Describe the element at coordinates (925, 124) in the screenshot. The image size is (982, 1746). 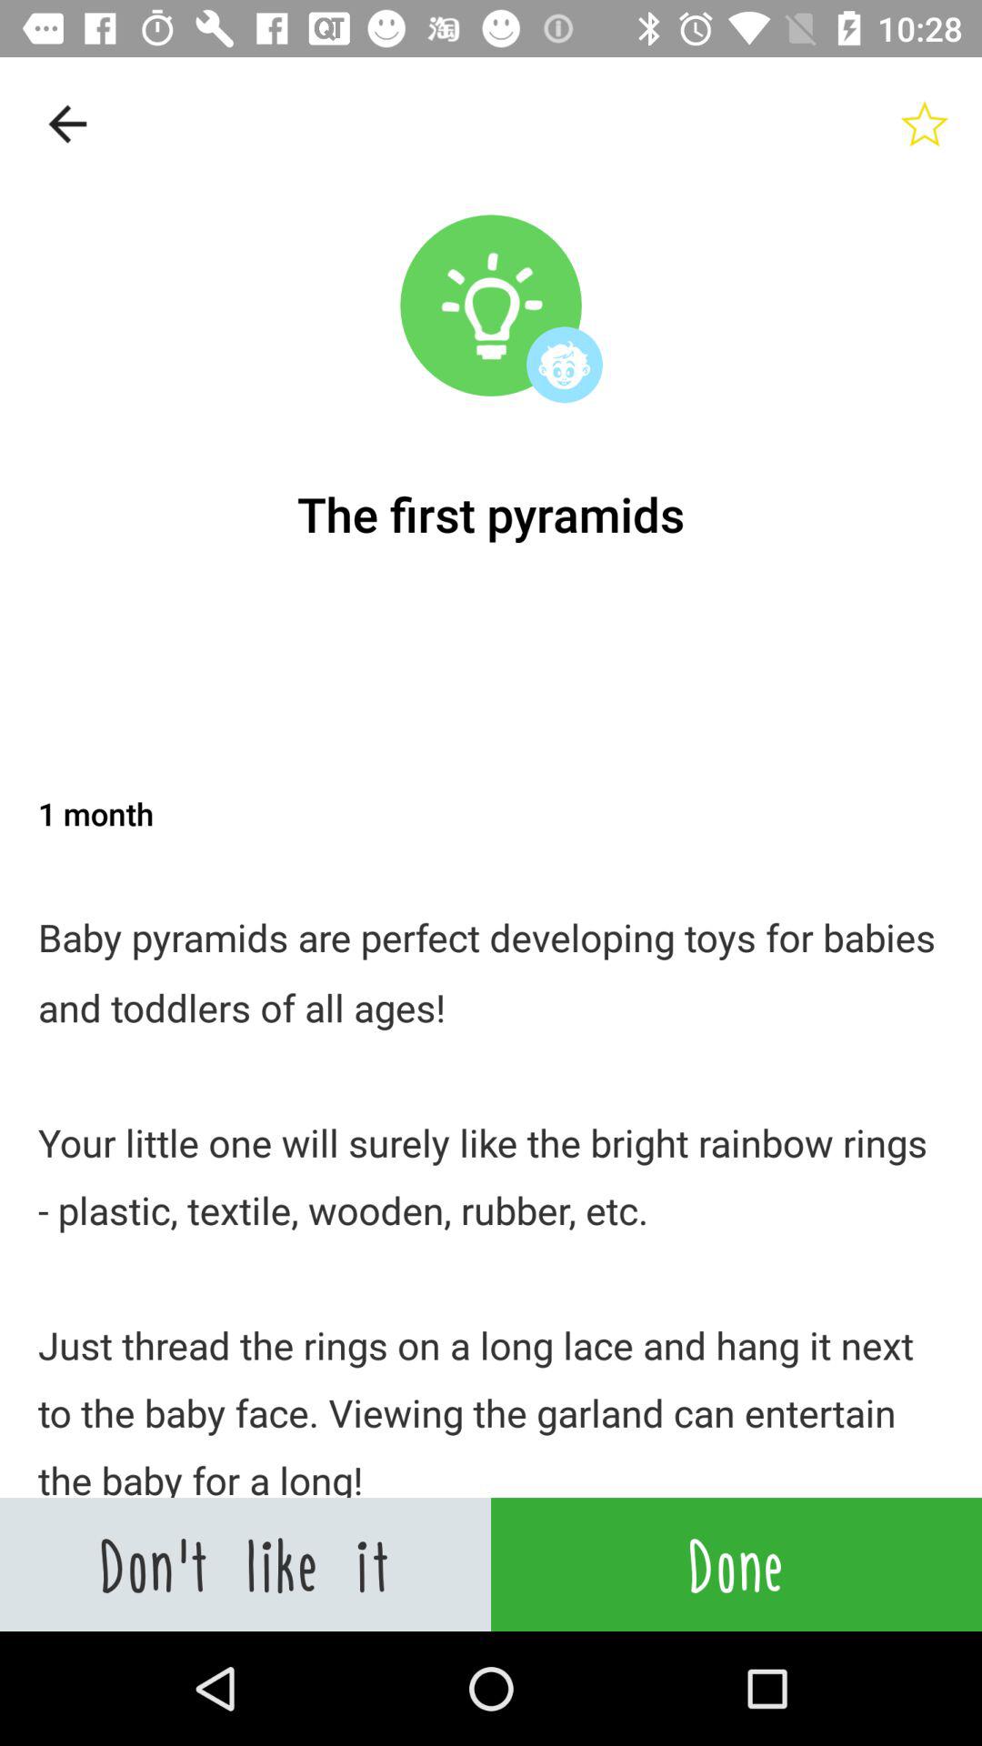
I see `mark article as favorite` at that location.